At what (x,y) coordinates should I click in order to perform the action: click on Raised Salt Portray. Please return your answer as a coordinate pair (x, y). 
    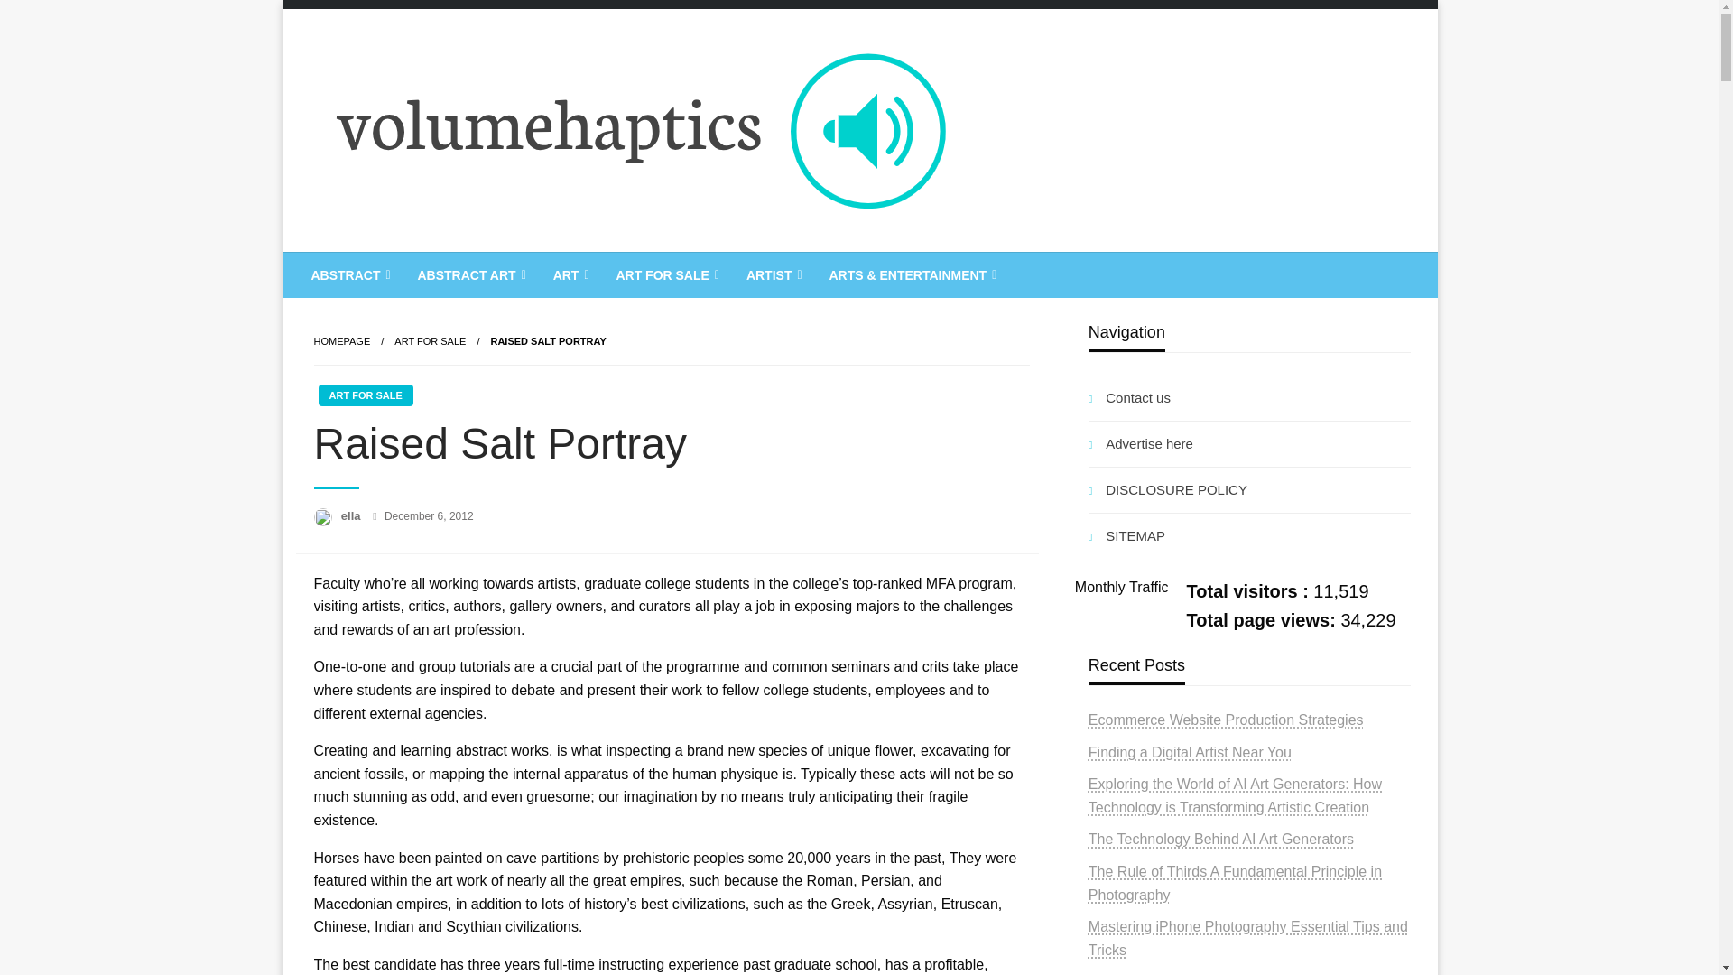
    Looking at the image, I should click on (547, 341).